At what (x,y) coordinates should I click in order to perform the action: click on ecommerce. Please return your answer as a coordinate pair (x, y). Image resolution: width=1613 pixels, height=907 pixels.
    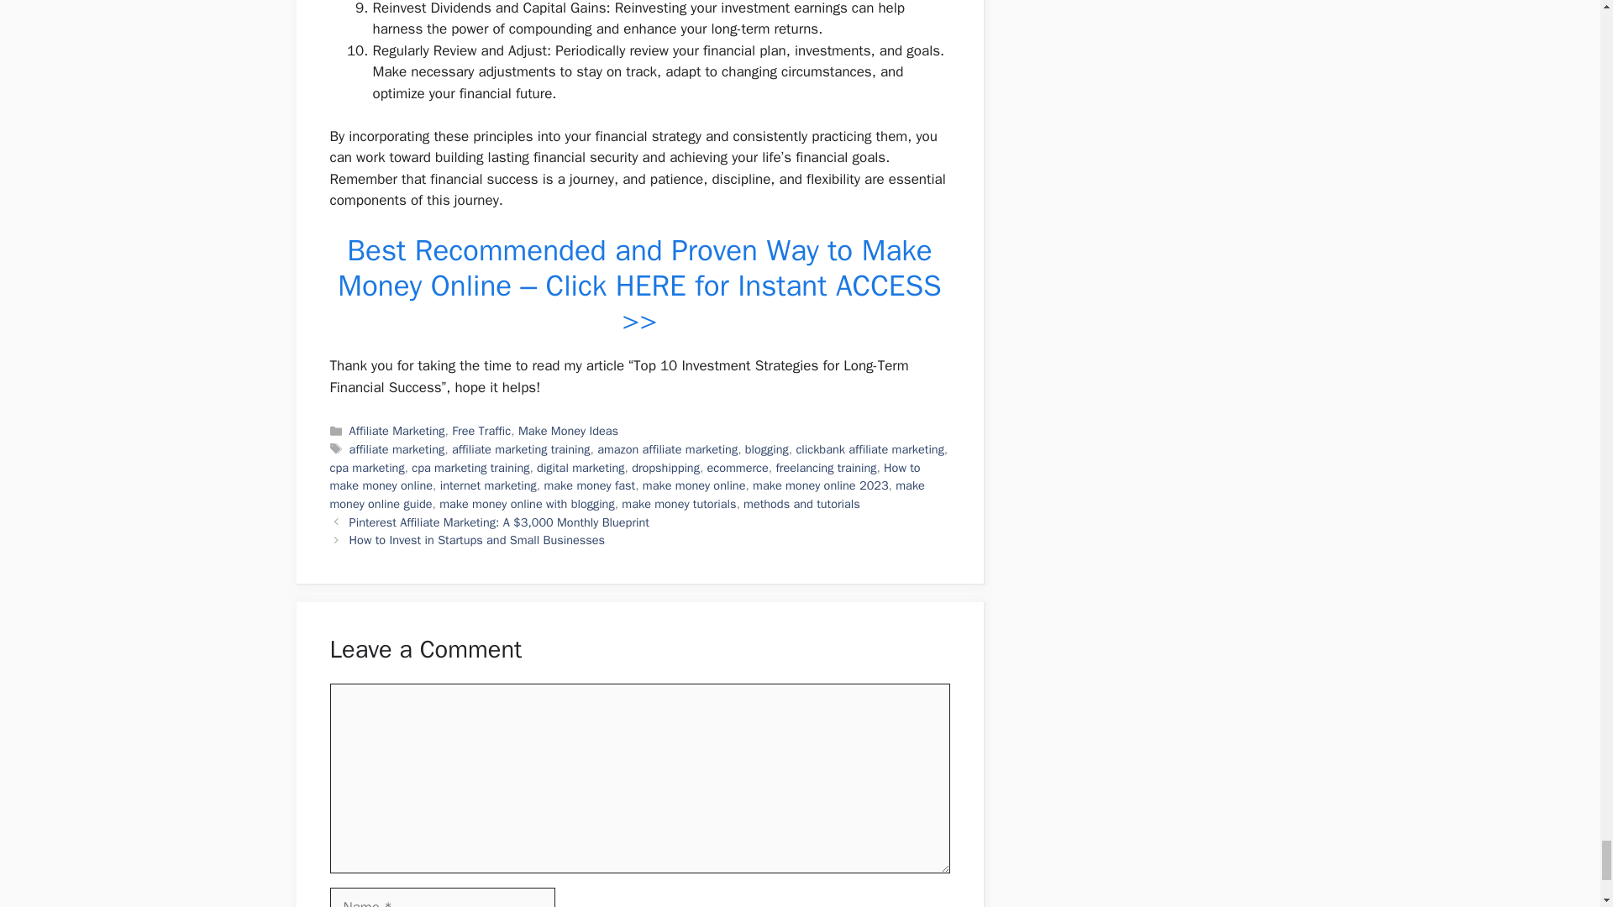
    Looking at the image, I should click on (738, 467).